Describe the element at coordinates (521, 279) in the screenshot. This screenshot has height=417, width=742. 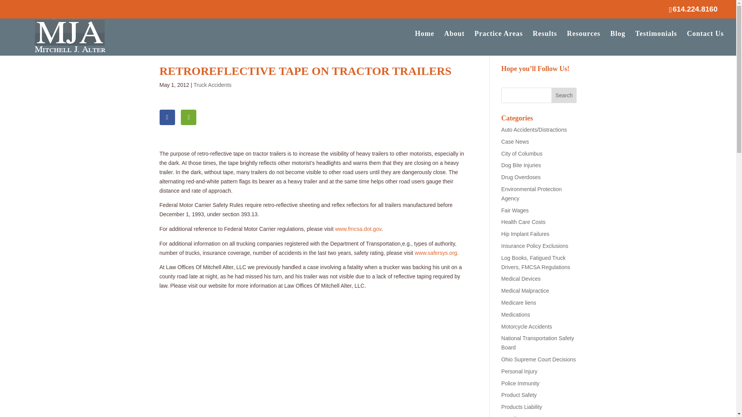
I see `Medical Devices` at that location.